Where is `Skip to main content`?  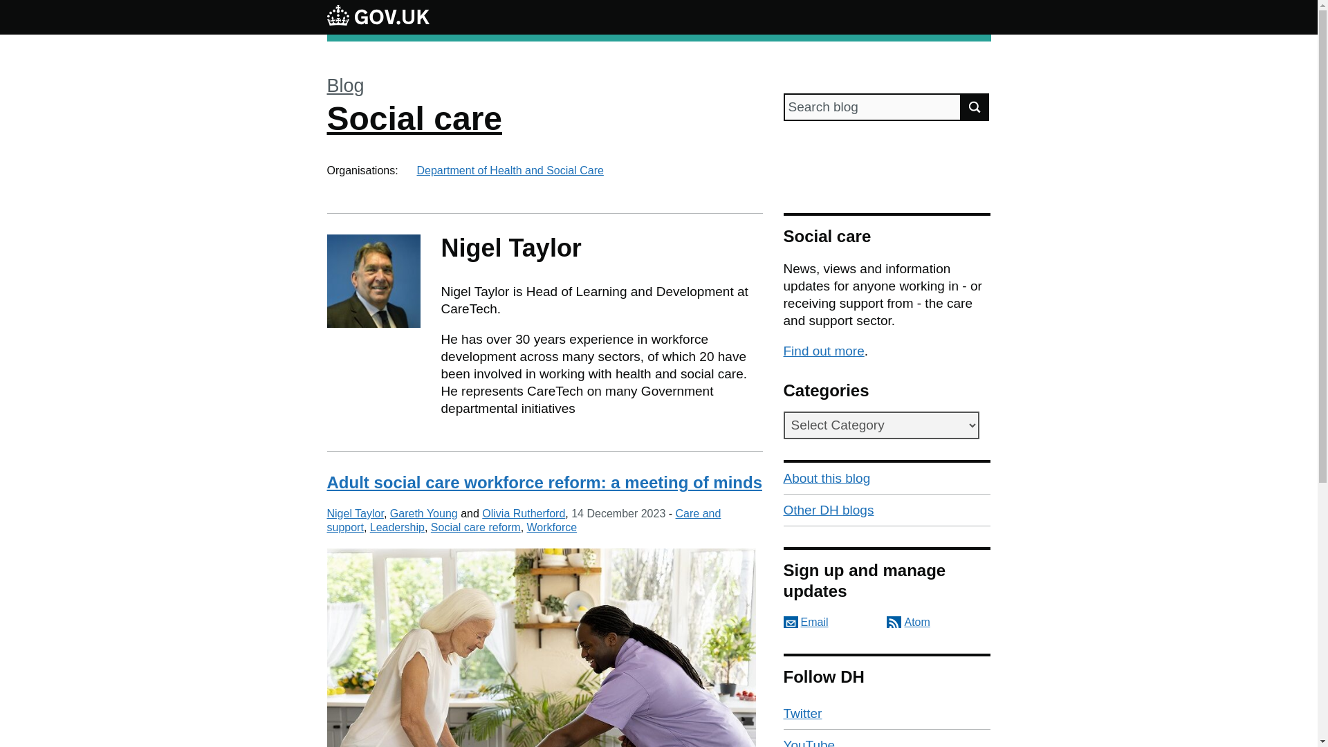
Skip to main content is located at coordinates (10, 7).